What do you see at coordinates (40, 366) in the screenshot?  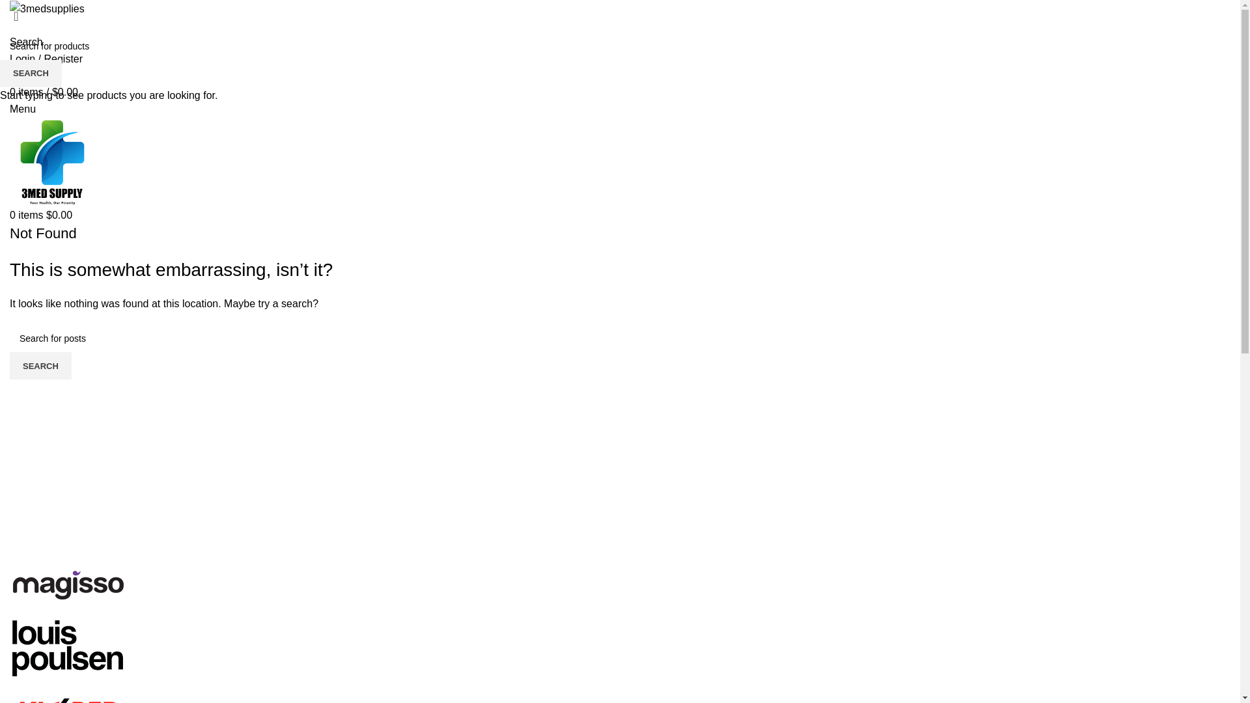 I see `SEARCH` at bounding box center [40, 366].